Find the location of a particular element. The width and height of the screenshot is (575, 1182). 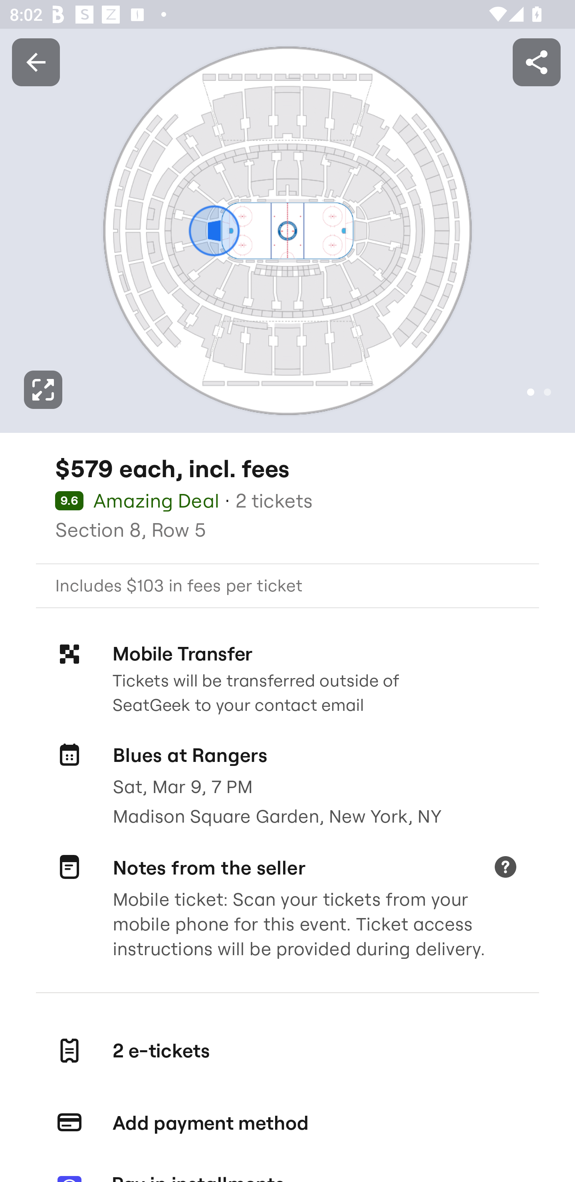

Add payment method is located at coordinates (287, 1123).